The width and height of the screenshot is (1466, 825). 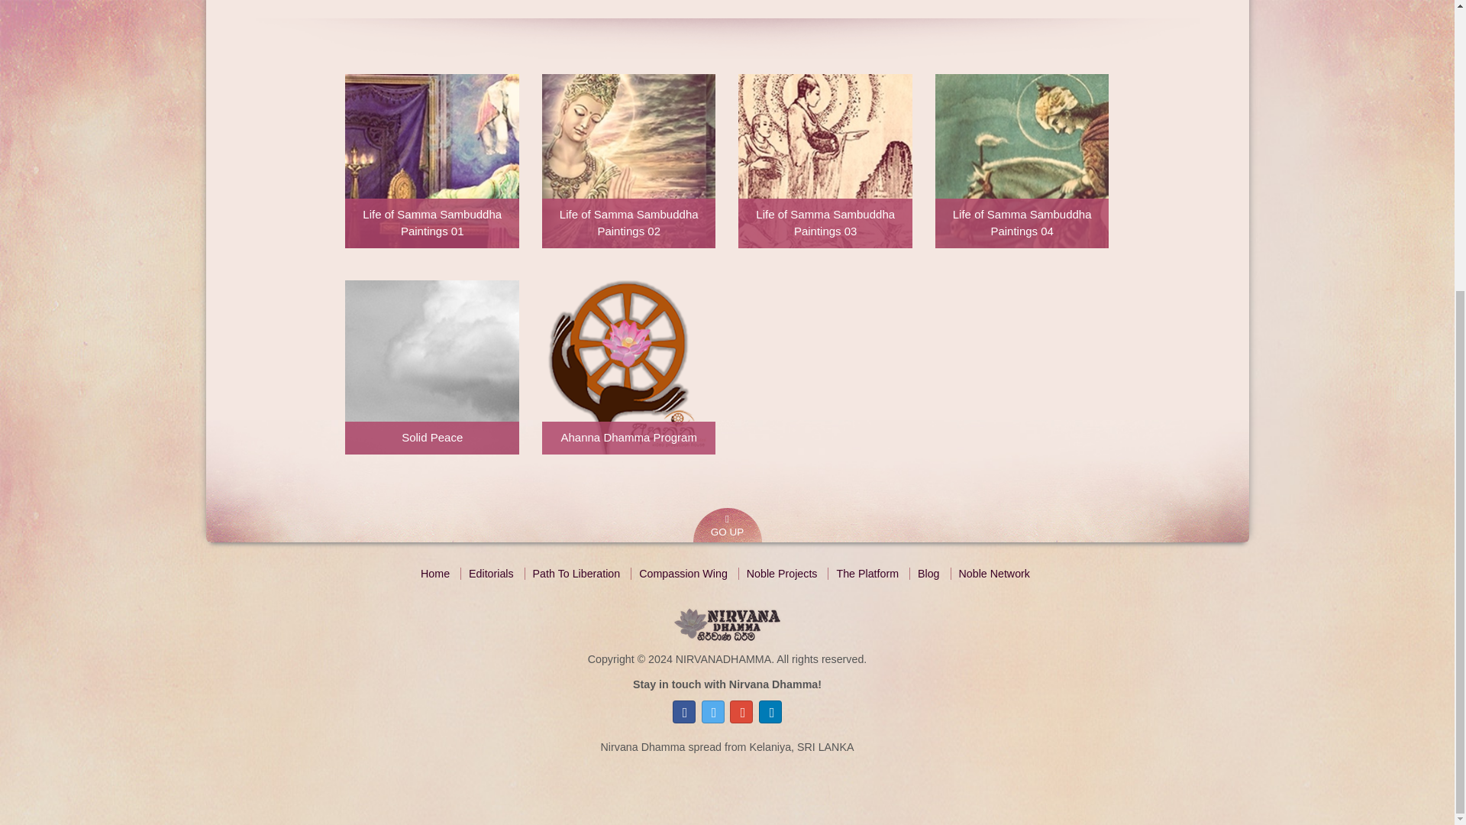 I want to click on Life of Samma Sambuddha Paintings 02, so click(x=628, y=160).